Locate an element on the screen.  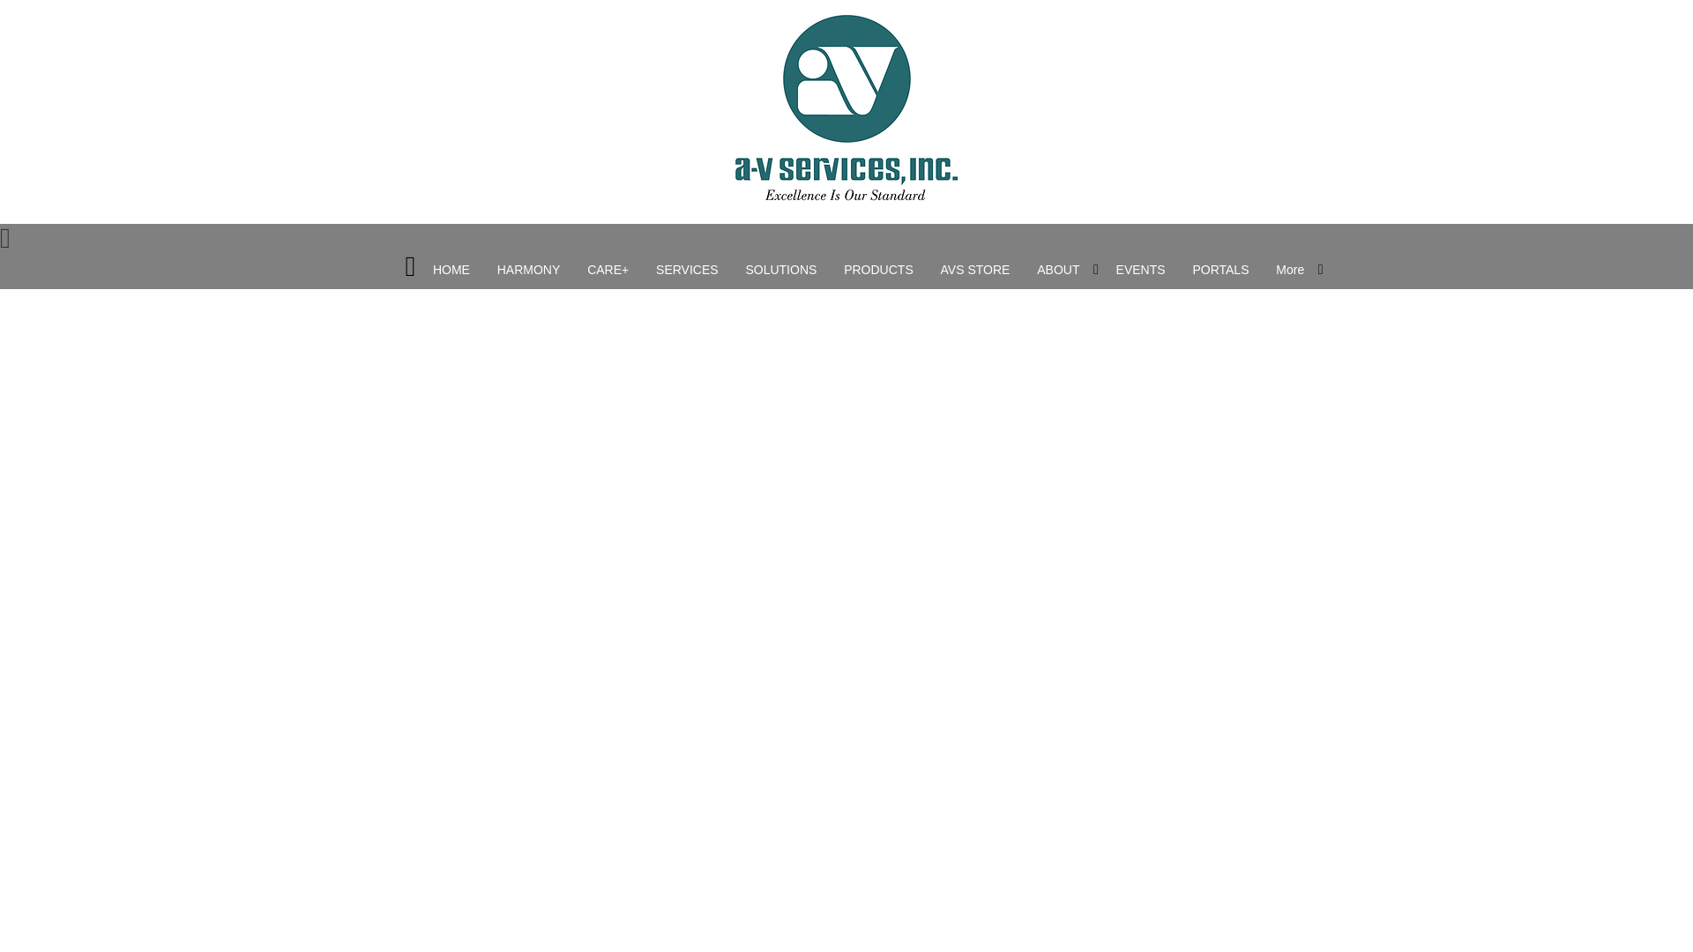
SOLUTIONS is located at coordinates (779, 271).